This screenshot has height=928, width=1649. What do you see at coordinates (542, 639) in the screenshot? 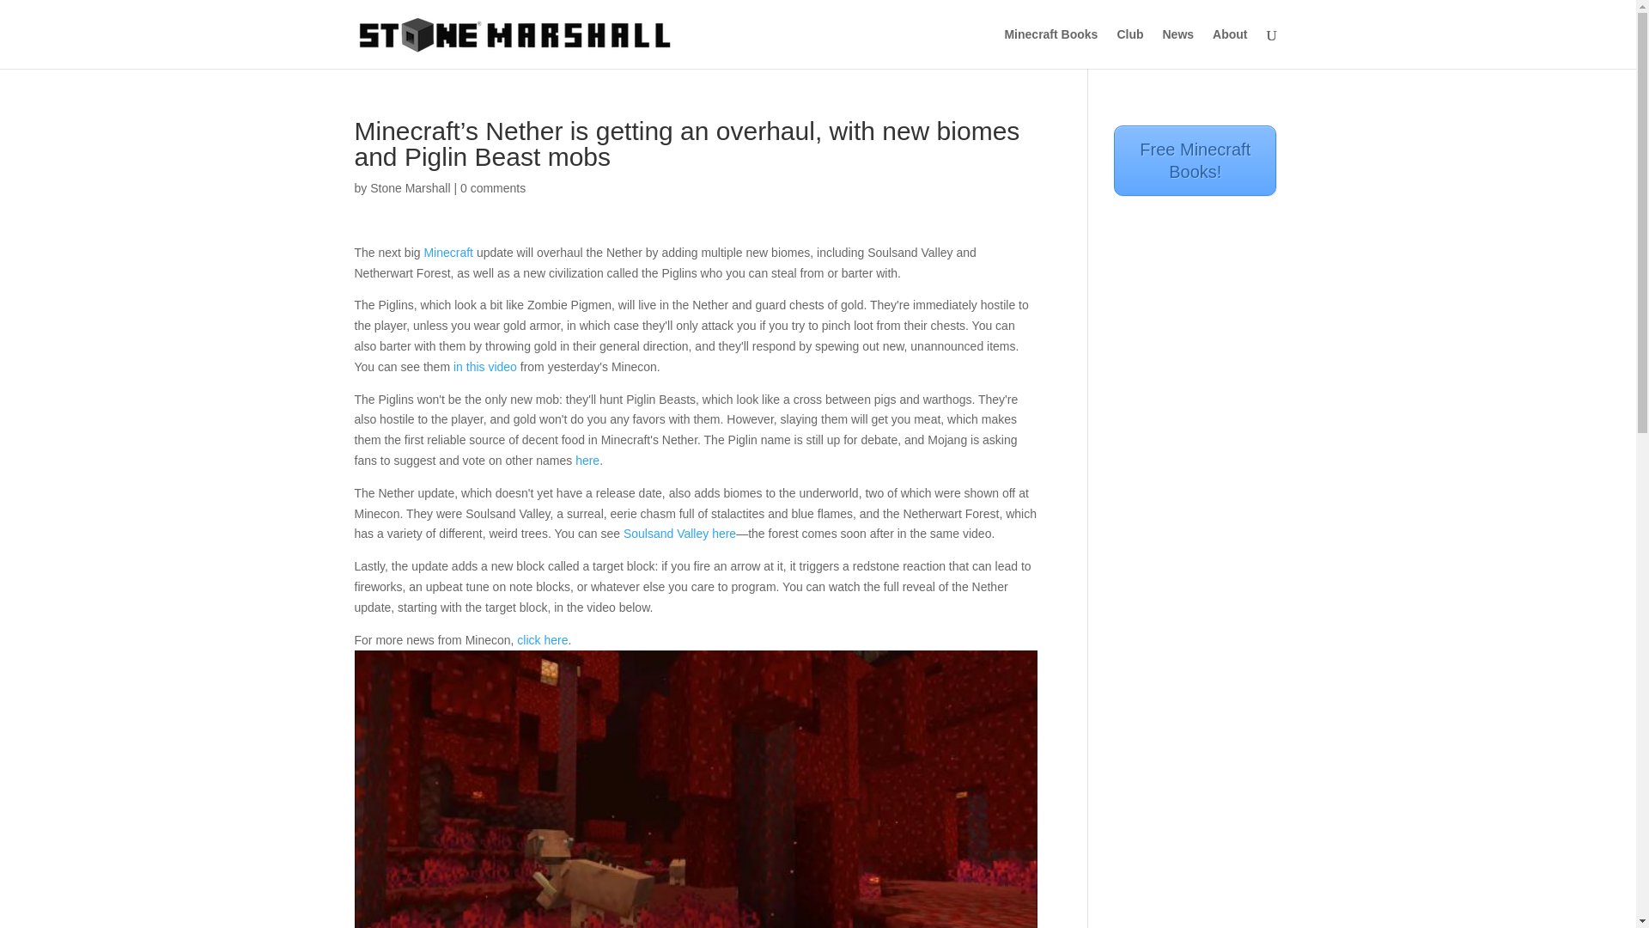
I see `click here` at bounding box center [542, 639].